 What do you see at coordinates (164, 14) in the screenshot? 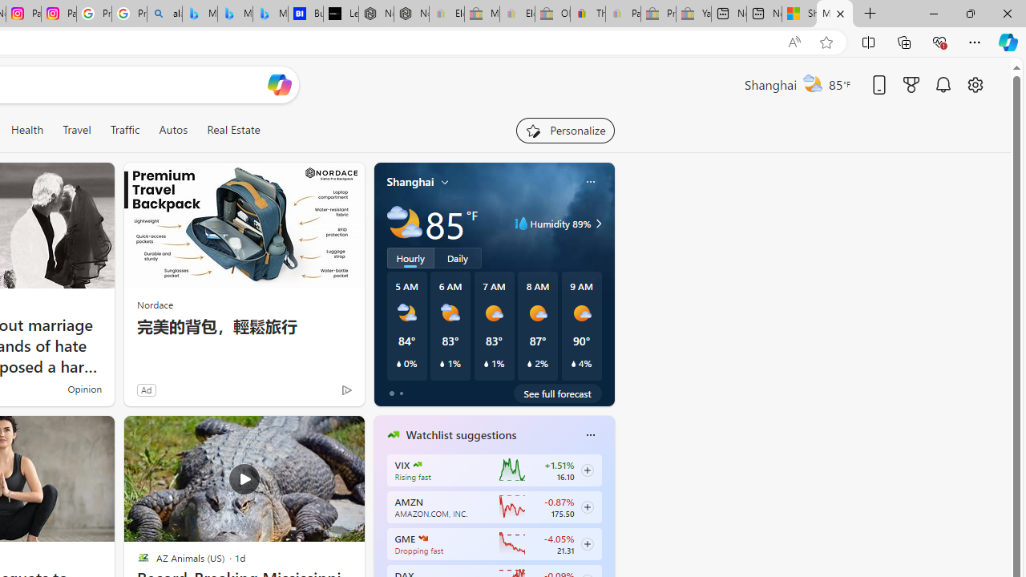
I see `alabama high school quarterback dies - Search` at bounding box center [164, 14].